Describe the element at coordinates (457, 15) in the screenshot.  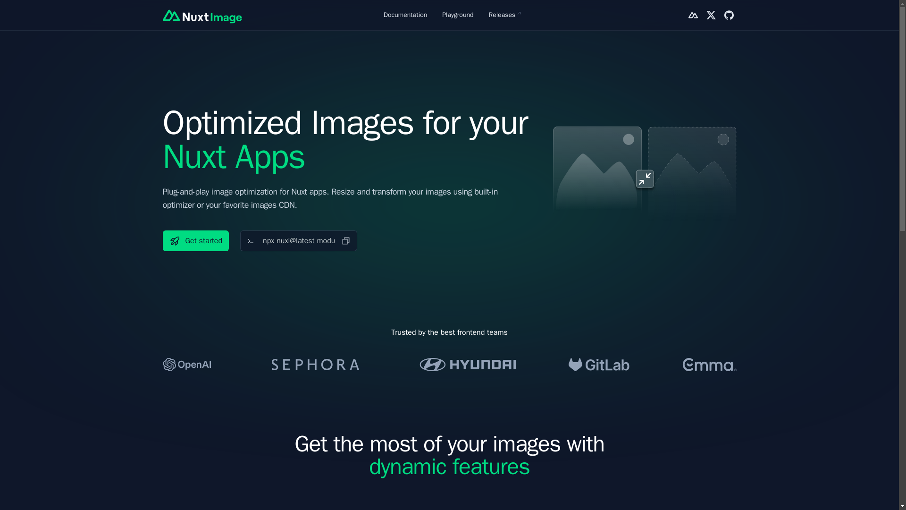
I see `Playground` at that location.